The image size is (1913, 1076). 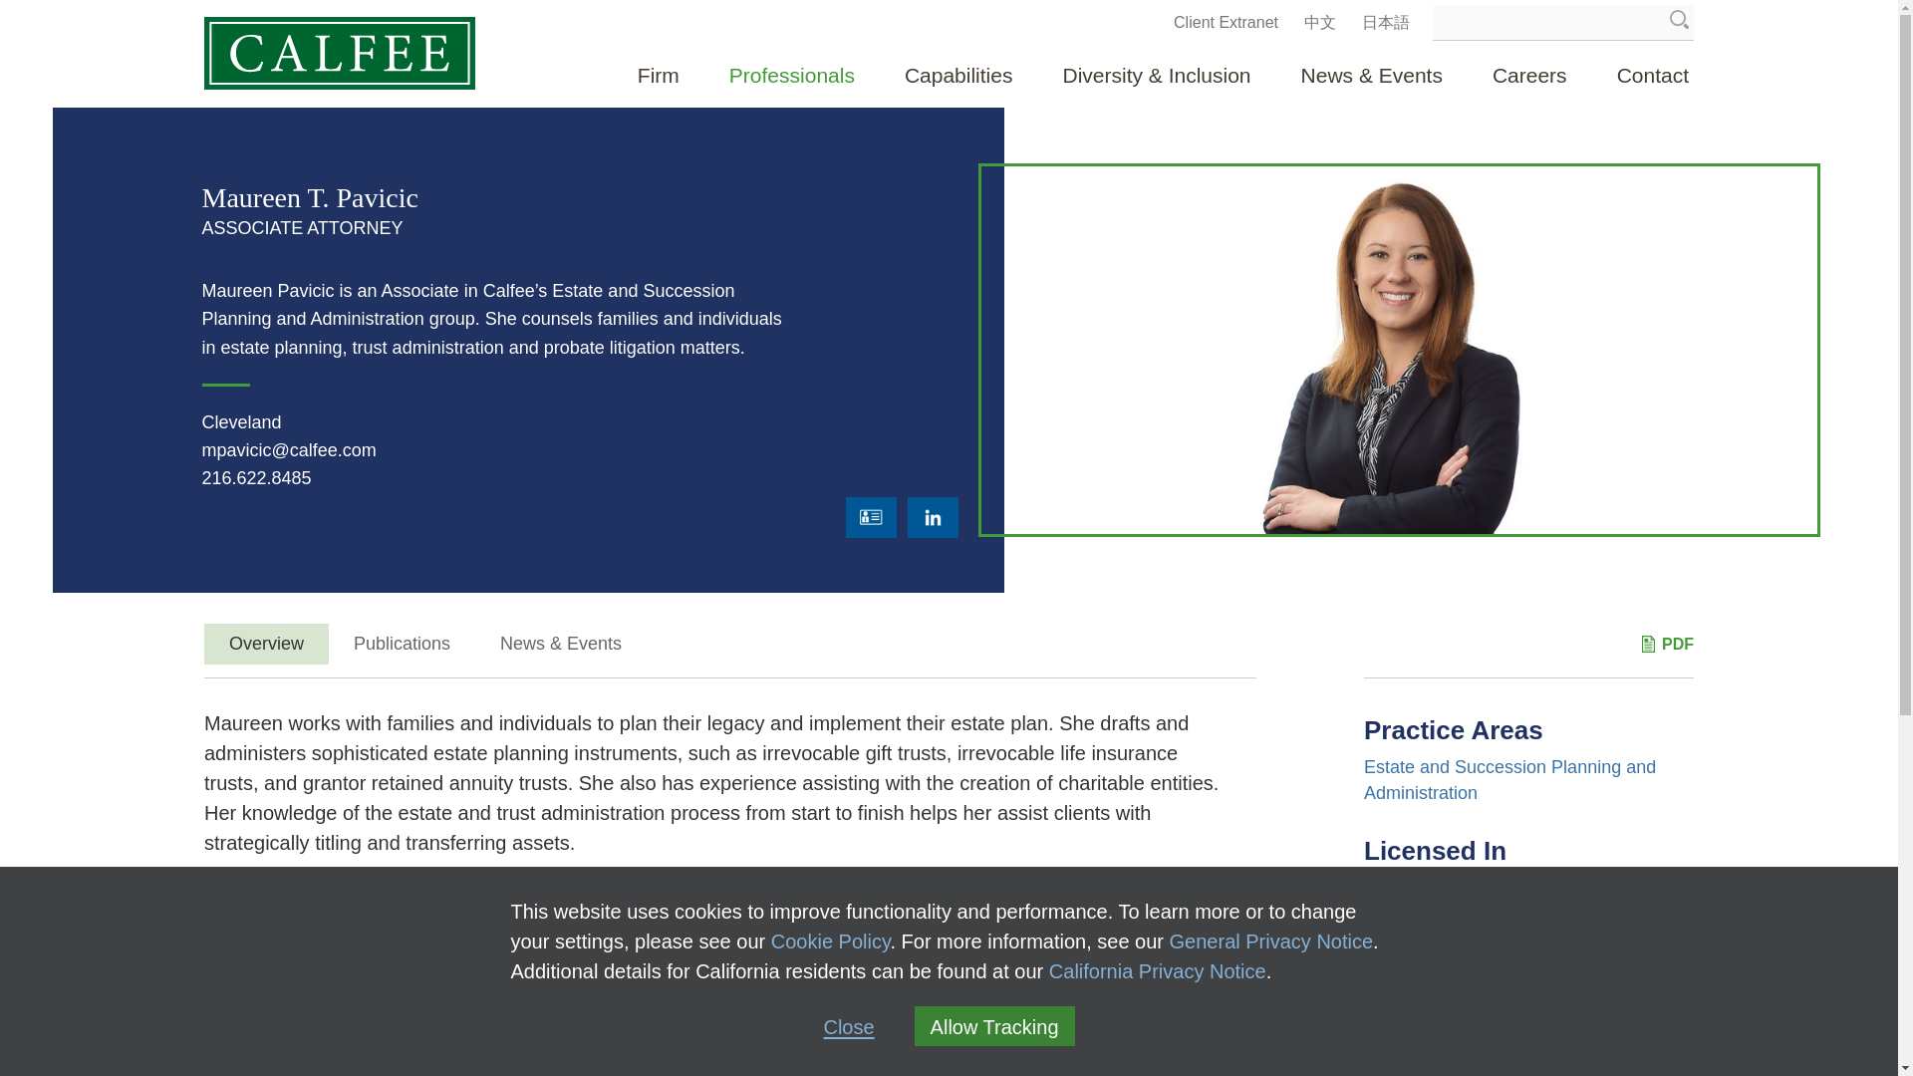 What do you see at coordinates (1509, 779) in the screenshot?
I see `Estate and Succession Planning and Administration` at bounding box center [1509, 779].